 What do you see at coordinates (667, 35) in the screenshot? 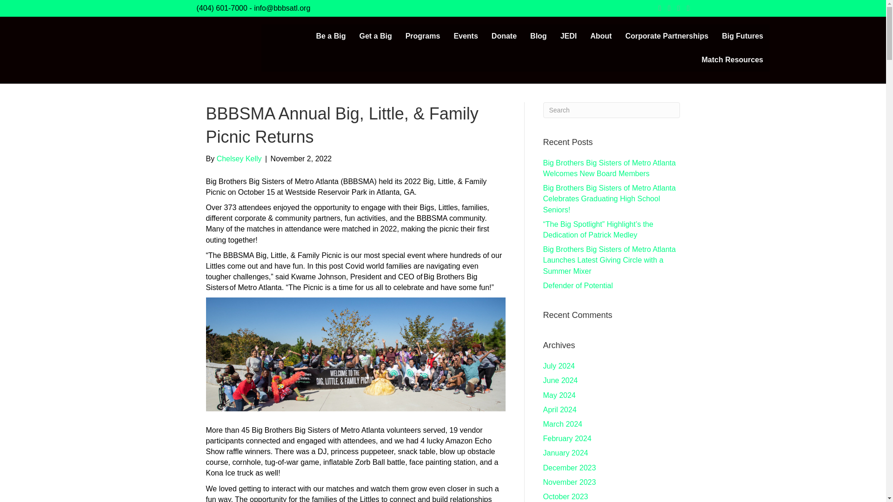
I see `Corporate Partnerships` at bounding box center [667, 35].